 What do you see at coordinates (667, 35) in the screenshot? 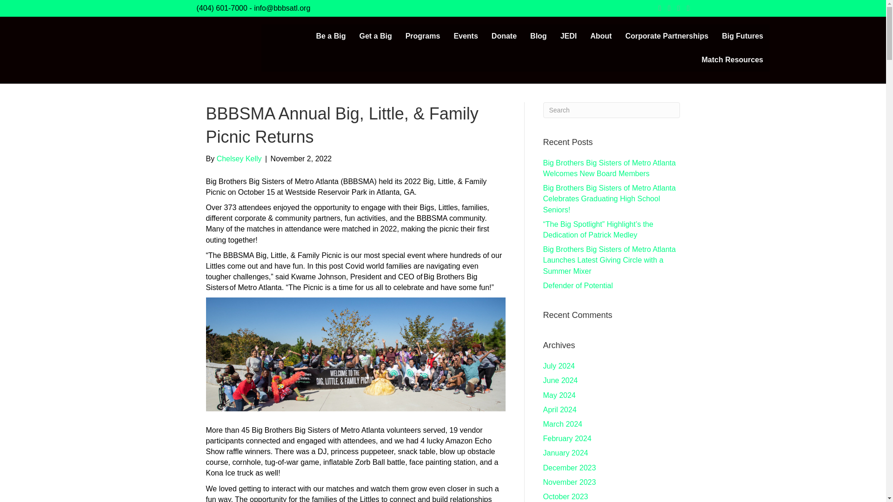
I see `Corporate Partnerships` at bounding box center [667, 35].